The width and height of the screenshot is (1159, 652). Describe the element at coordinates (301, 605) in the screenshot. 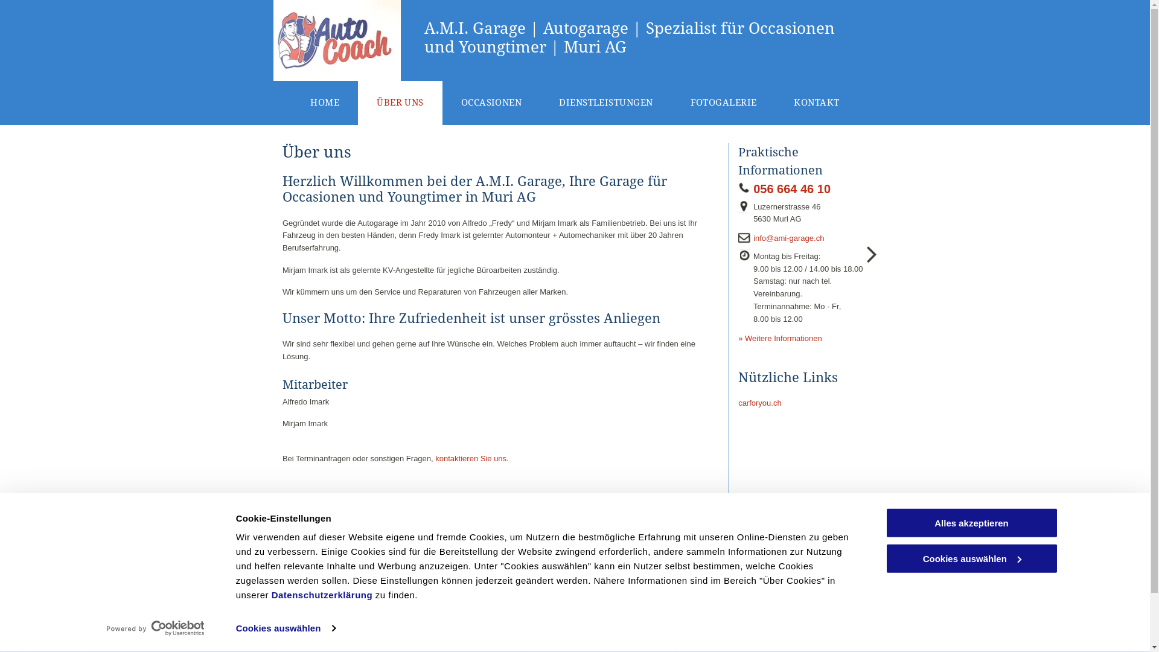

I see `fb:like Facebook Social Plugin` at that location.